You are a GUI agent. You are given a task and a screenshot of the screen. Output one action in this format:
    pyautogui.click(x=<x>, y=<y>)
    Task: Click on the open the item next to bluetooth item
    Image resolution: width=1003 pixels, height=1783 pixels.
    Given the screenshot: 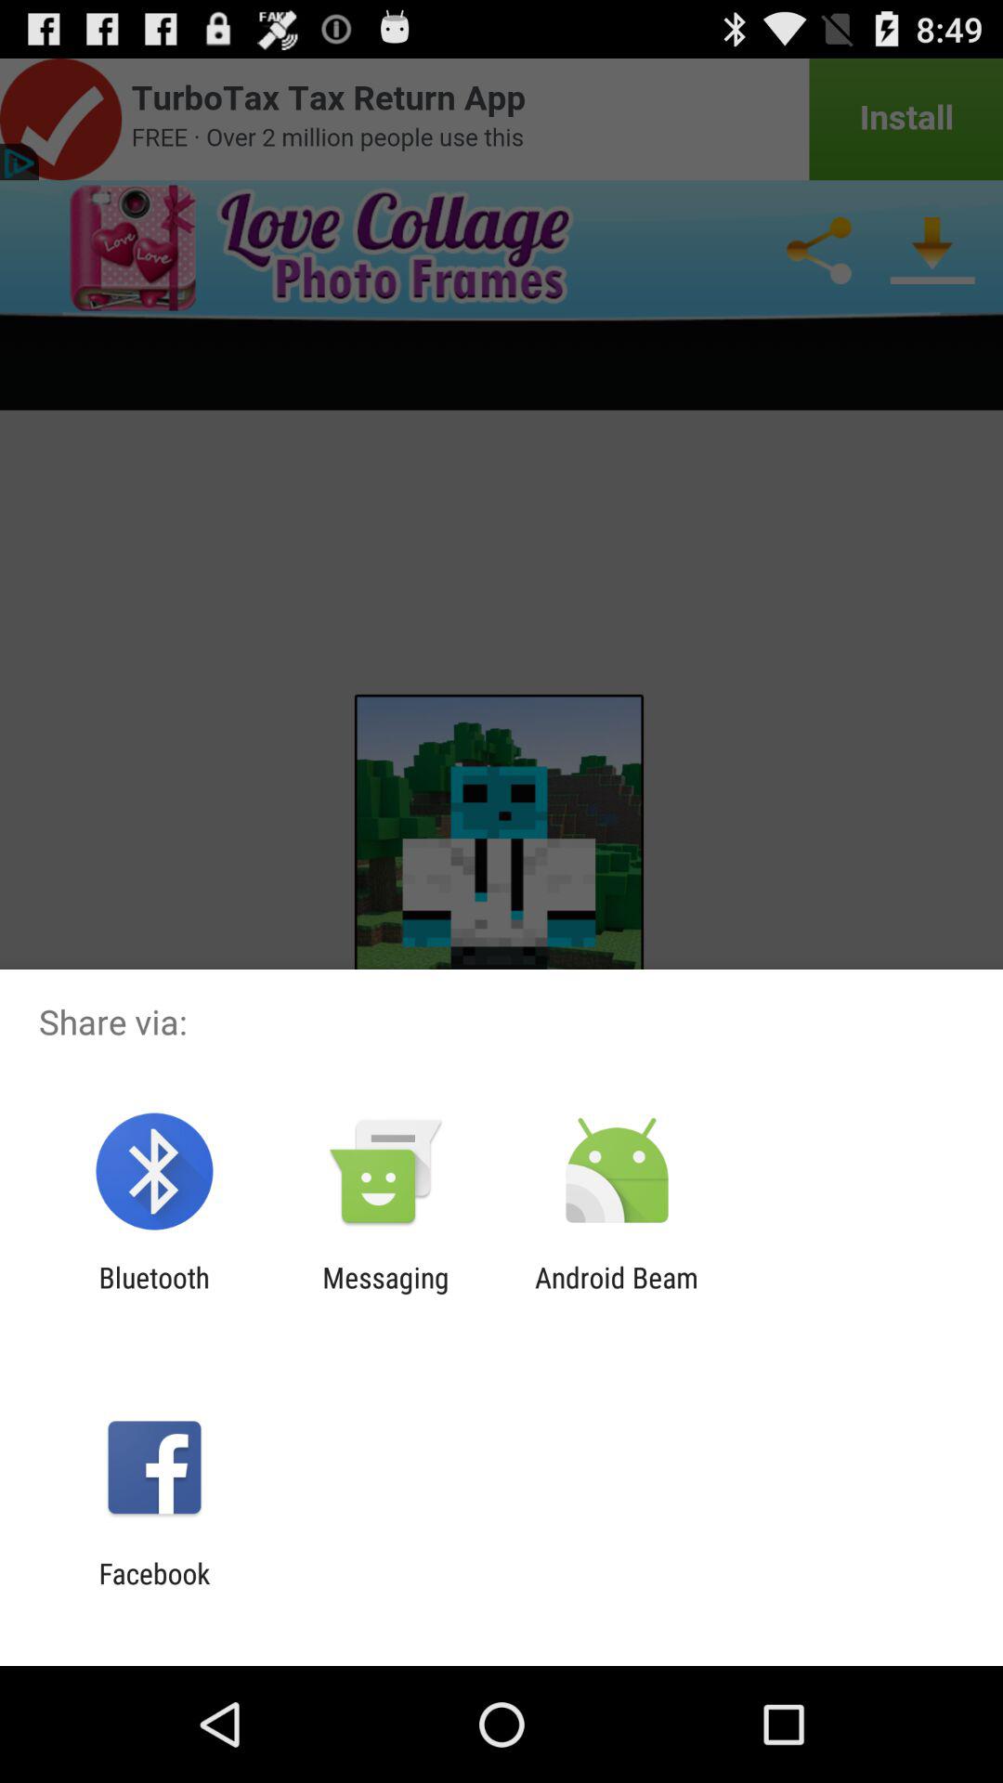 What is the action you would take?
    pyautogui.click(x=385, y=1294)
    